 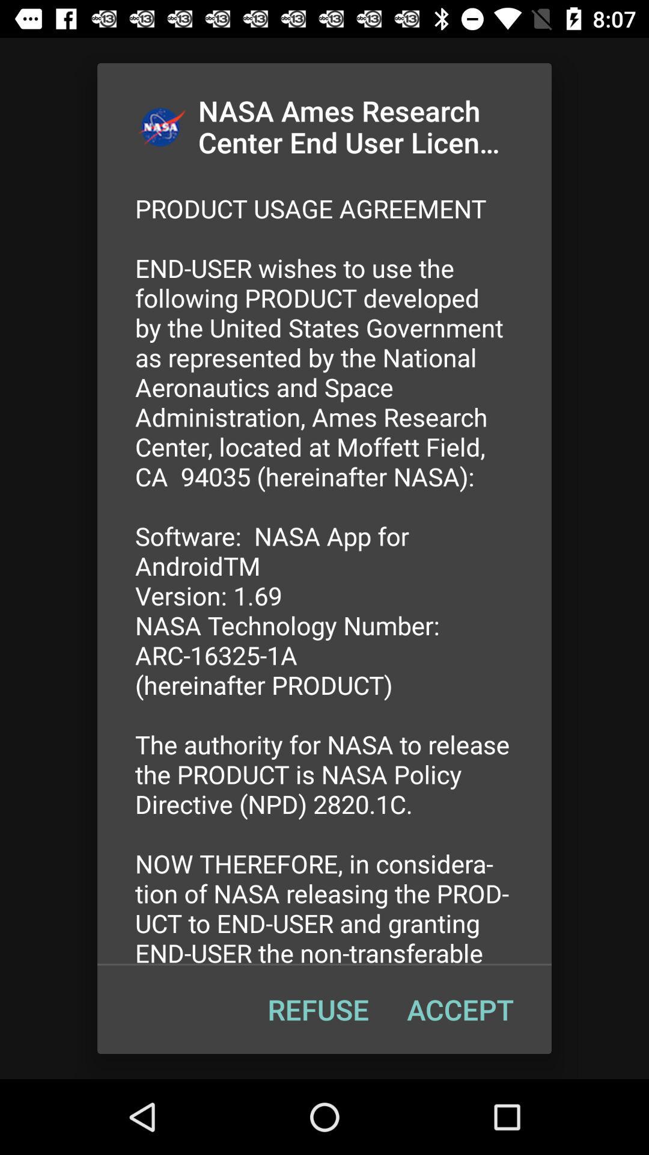 I want to click on click refuse icon, so click(x=318, y=1009).